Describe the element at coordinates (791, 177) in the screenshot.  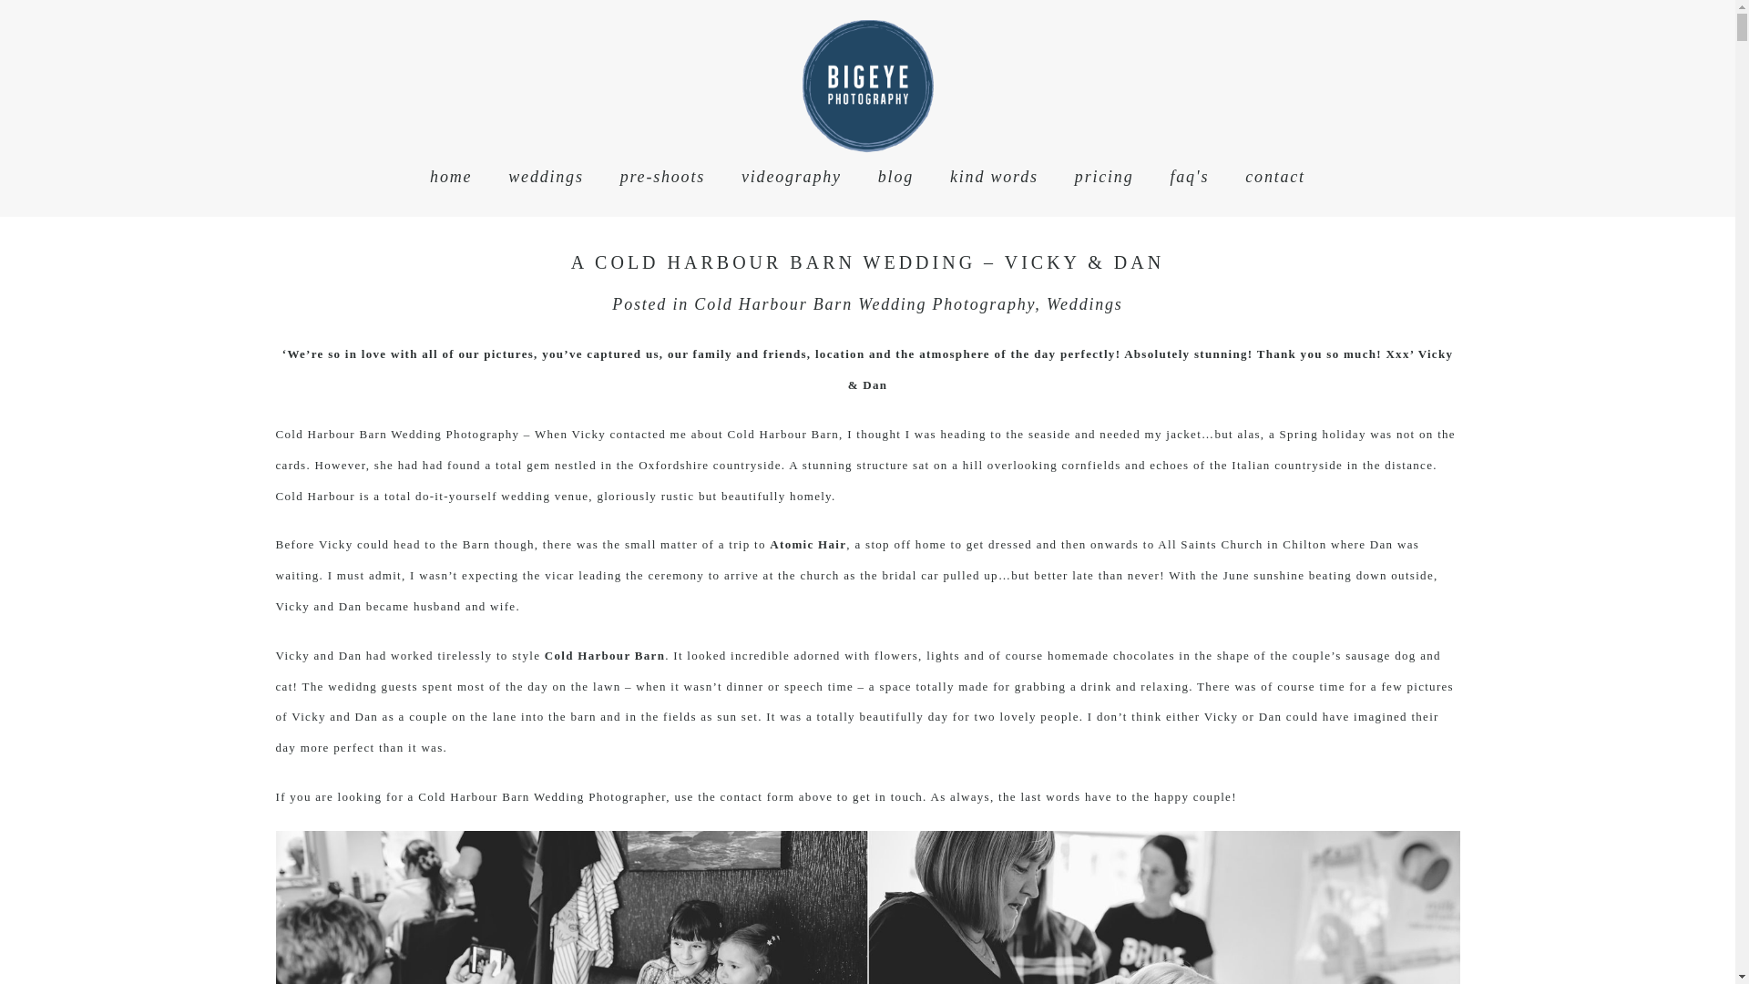
I see `videography` at that location.